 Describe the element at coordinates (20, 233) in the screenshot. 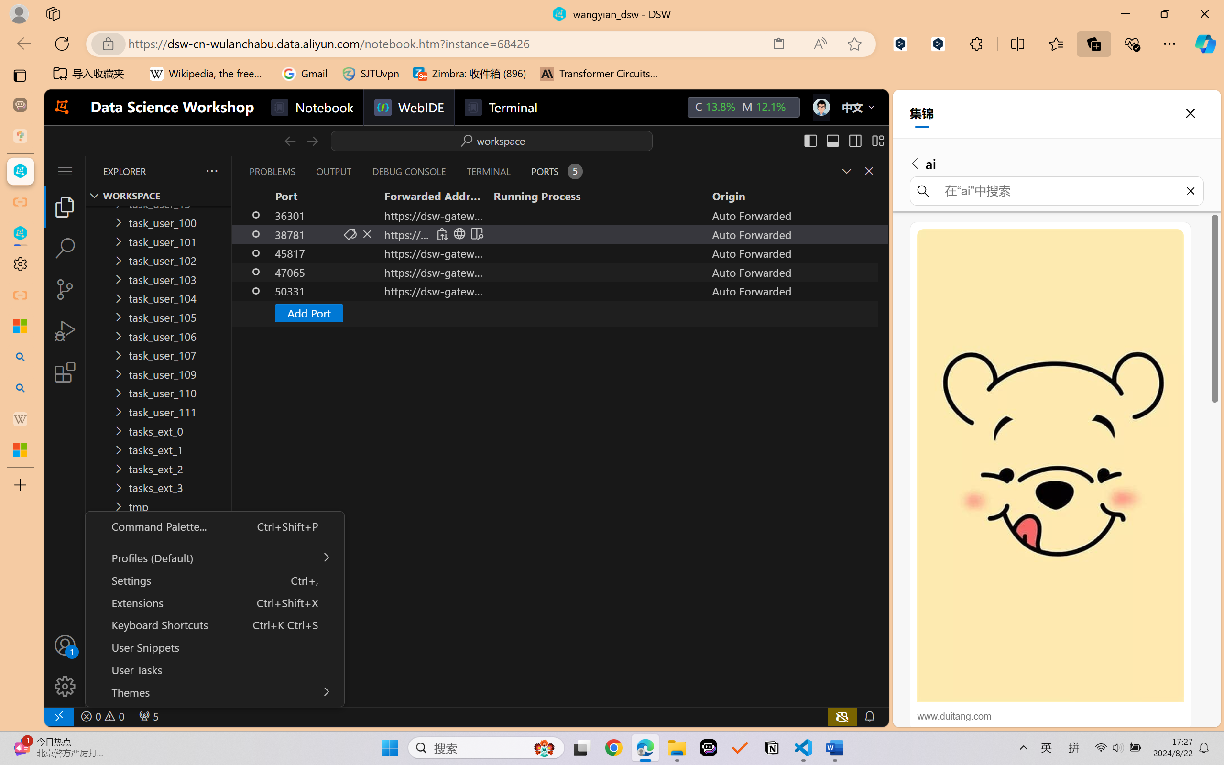

I see `wangyian_webcrawler - DSW` at that location.